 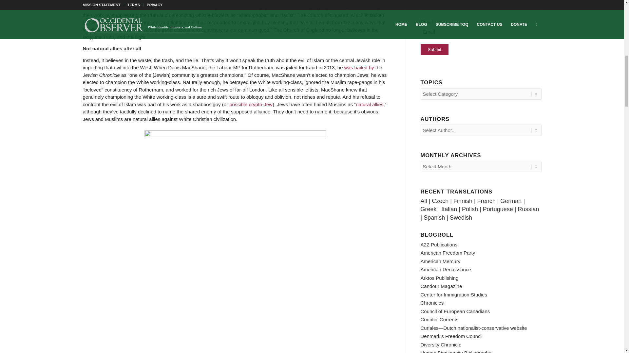 What do you see at coordinates (434, 50) in the screenshot?
I see `Submit` at bounding box center [434, 50].